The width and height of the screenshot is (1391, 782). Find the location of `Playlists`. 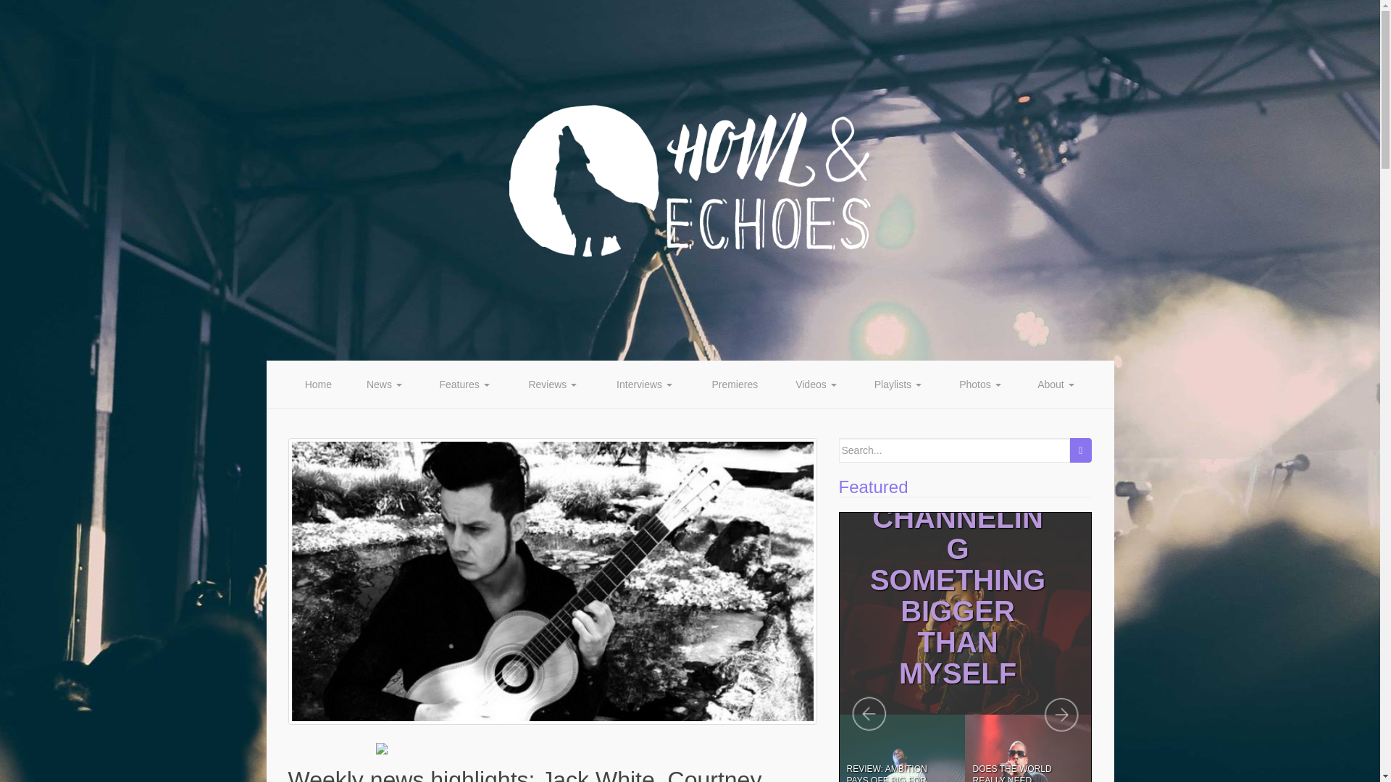

Playlists is located at coordinates (897, 384).